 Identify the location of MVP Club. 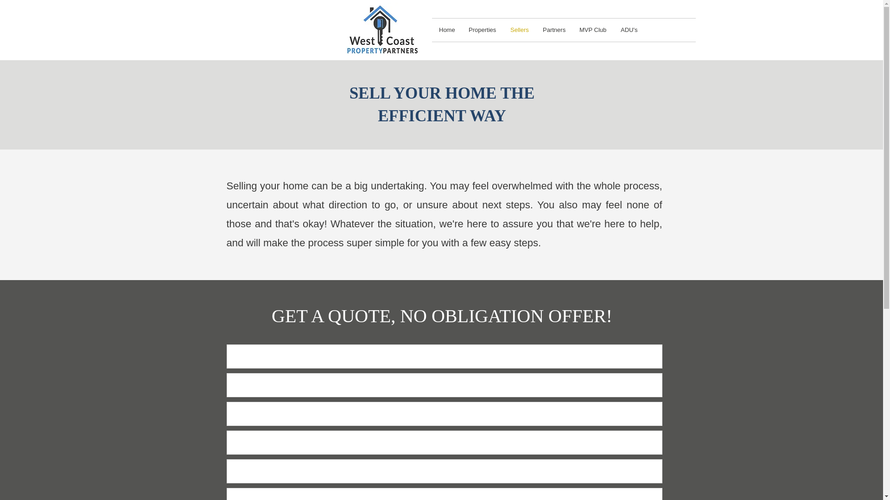
(593, 30).